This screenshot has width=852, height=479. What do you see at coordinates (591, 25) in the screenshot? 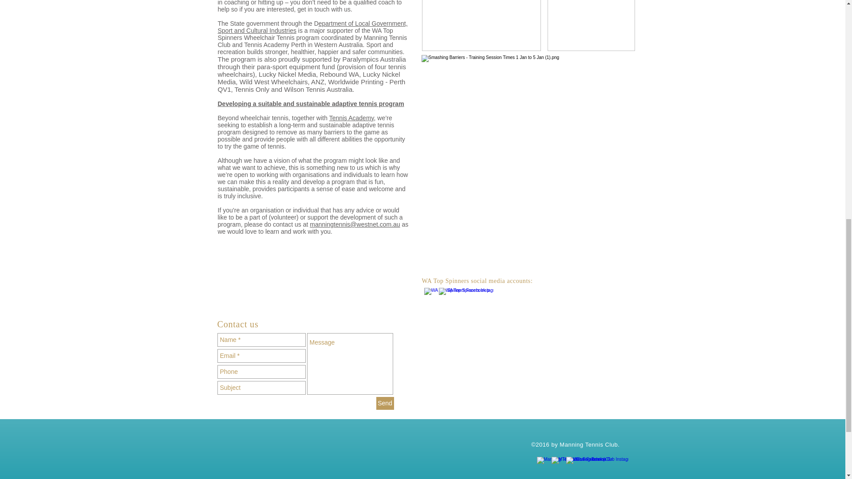
I see `wheelchair tennis 3.jpg` at bounding box center [591, 25].